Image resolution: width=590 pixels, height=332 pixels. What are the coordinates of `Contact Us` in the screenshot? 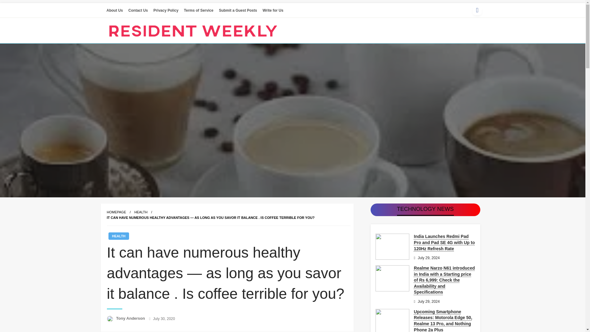 It's located at (138, 10).